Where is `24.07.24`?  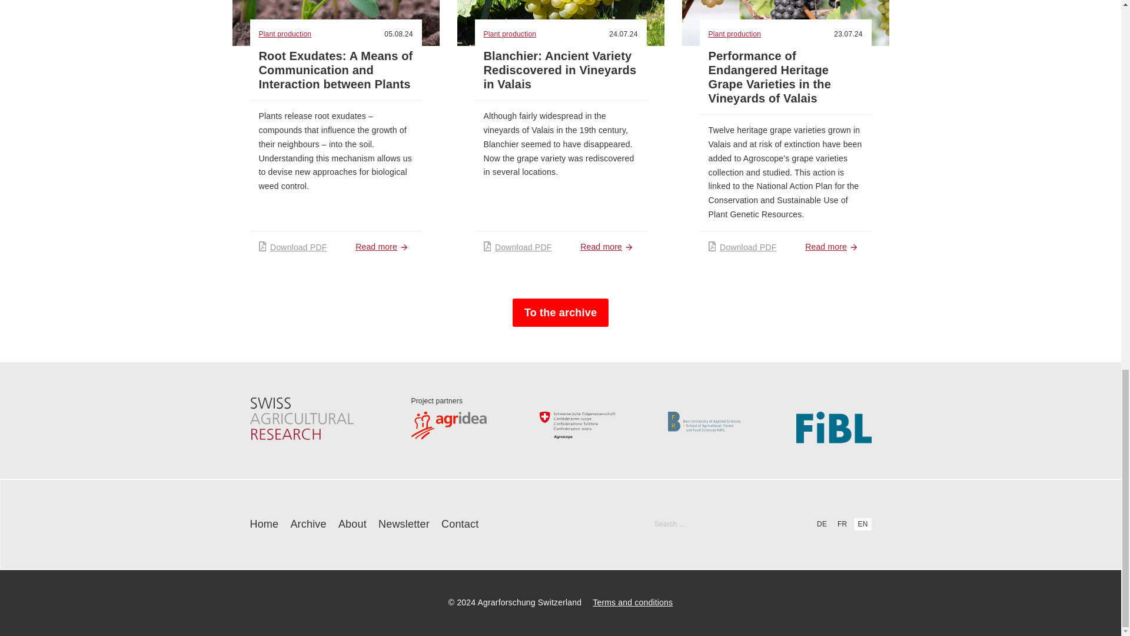 24.07.24 is located at coordinates (623, 34).